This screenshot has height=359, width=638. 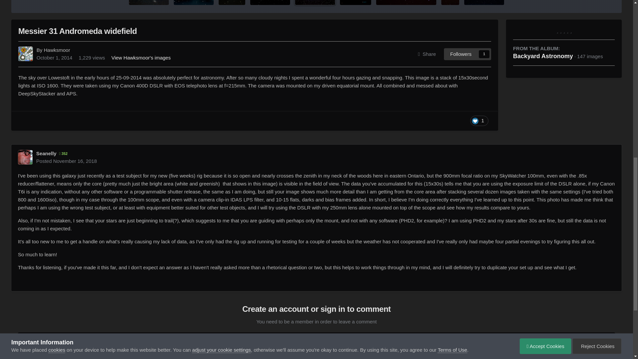 What do you see at coordinates (26, 54) in the screenshot?
I see `Go to Hawksmoor's profile` at bounding box center [26, 54].